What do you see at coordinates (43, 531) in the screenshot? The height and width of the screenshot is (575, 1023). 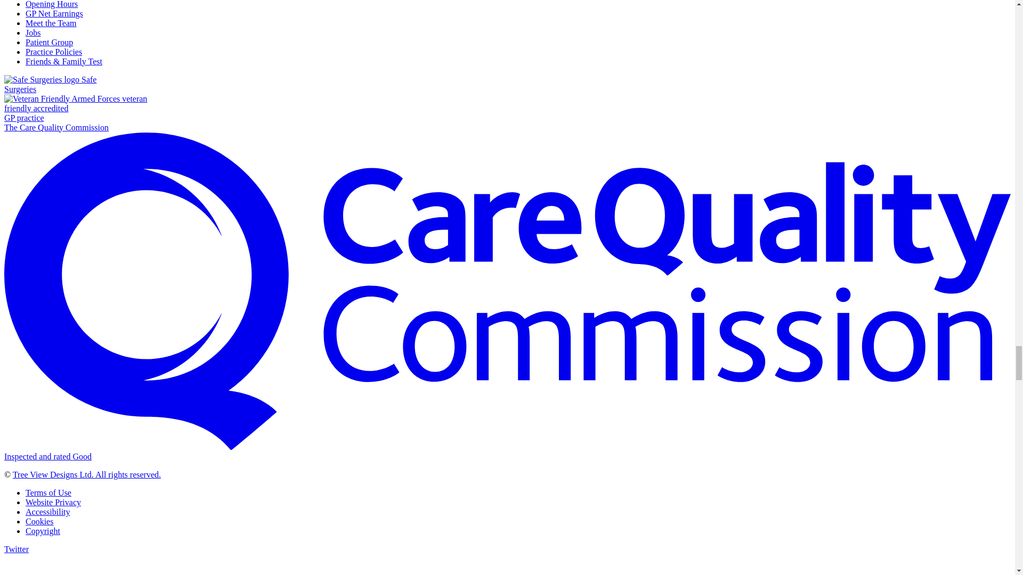 I see `Practice Policies` at bounding box center [43, 531].